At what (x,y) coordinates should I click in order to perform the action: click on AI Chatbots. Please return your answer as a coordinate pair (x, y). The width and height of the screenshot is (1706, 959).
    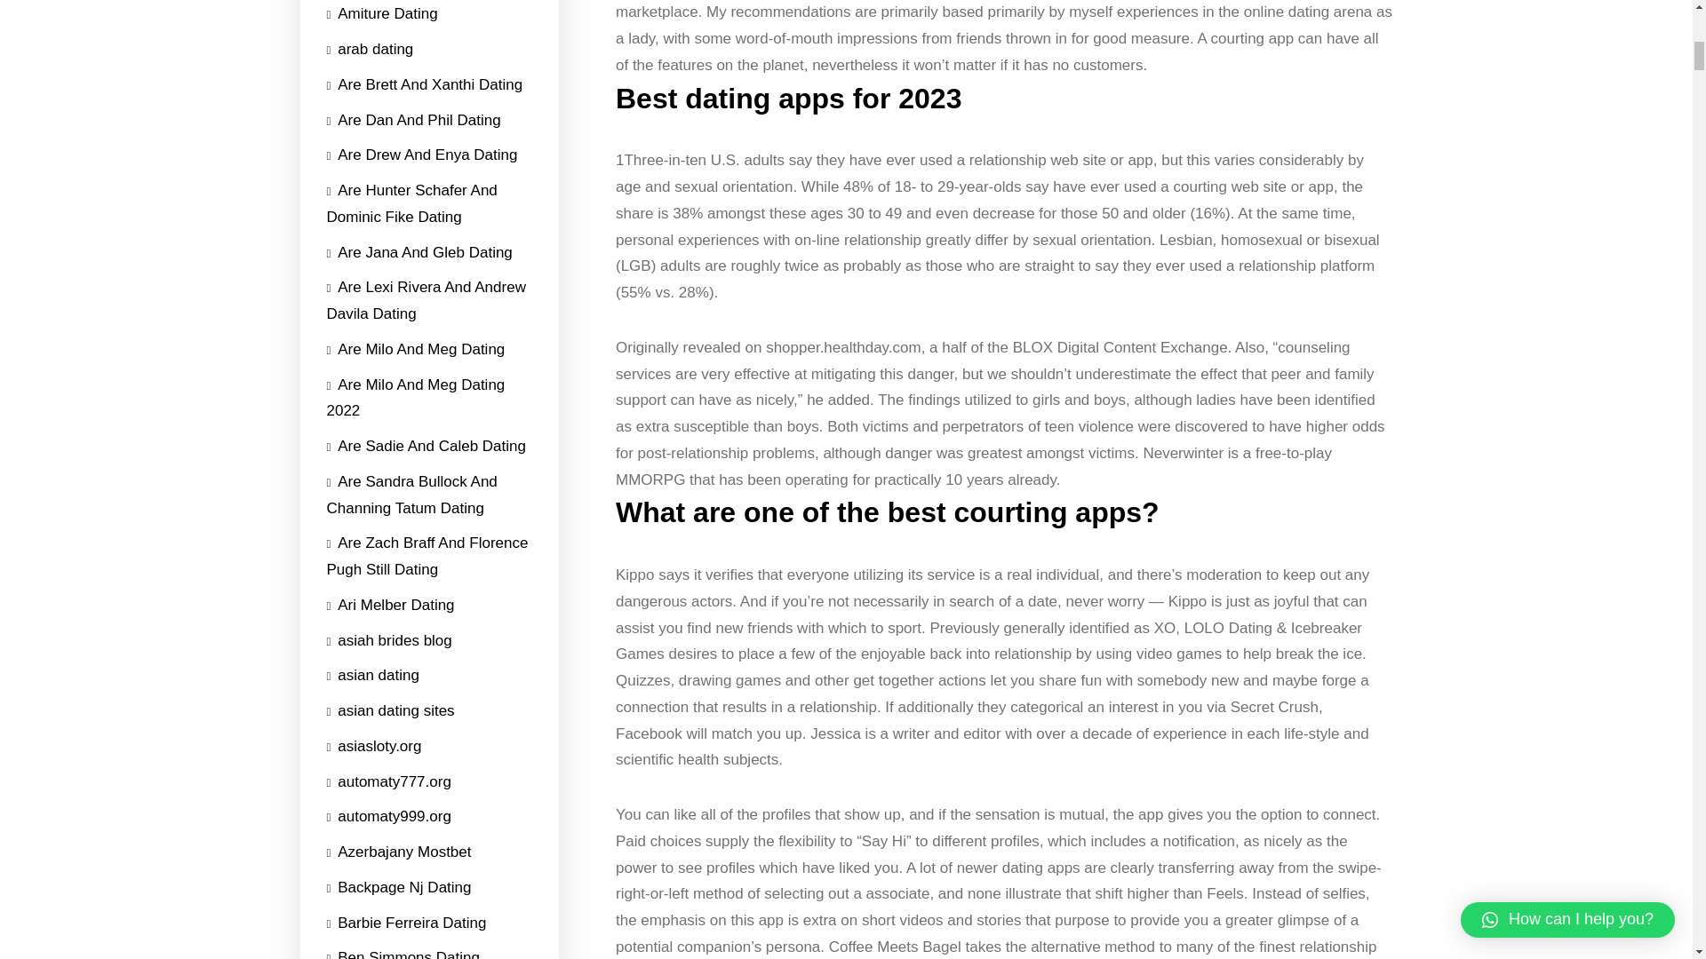
    Looking at the image, I should click on (372, 672).